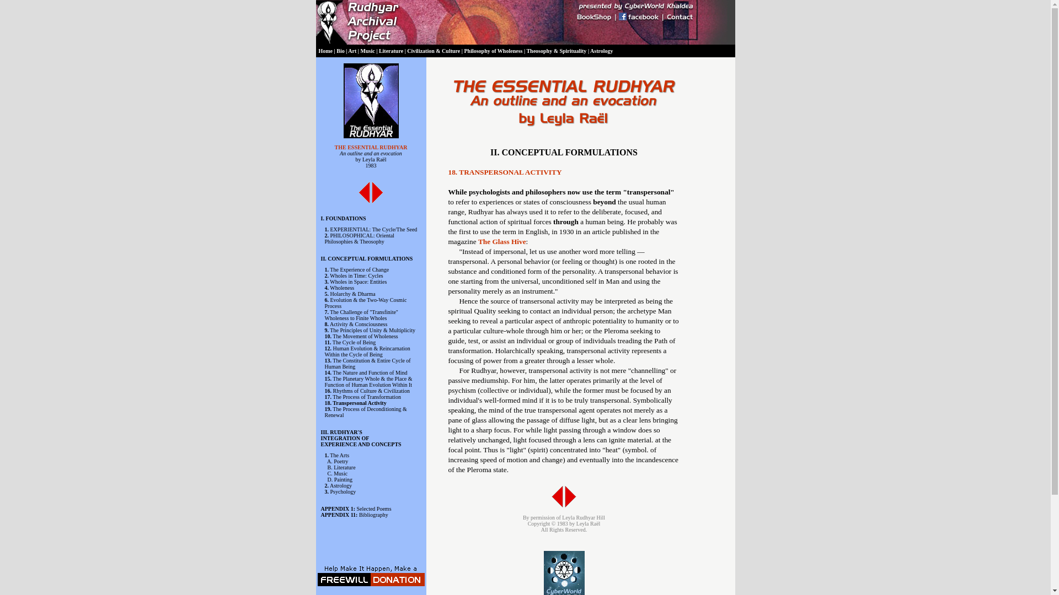 This screenshot has height=595, width=1059. I want to click on Astrology, so click(601, 51).